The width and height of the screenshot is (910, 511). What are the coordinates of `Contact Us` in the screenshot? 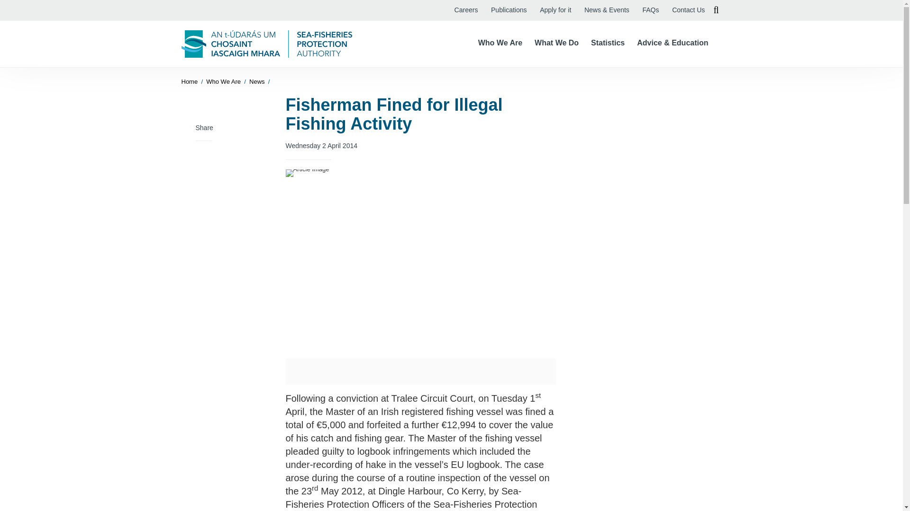 It's located at (688, 10).